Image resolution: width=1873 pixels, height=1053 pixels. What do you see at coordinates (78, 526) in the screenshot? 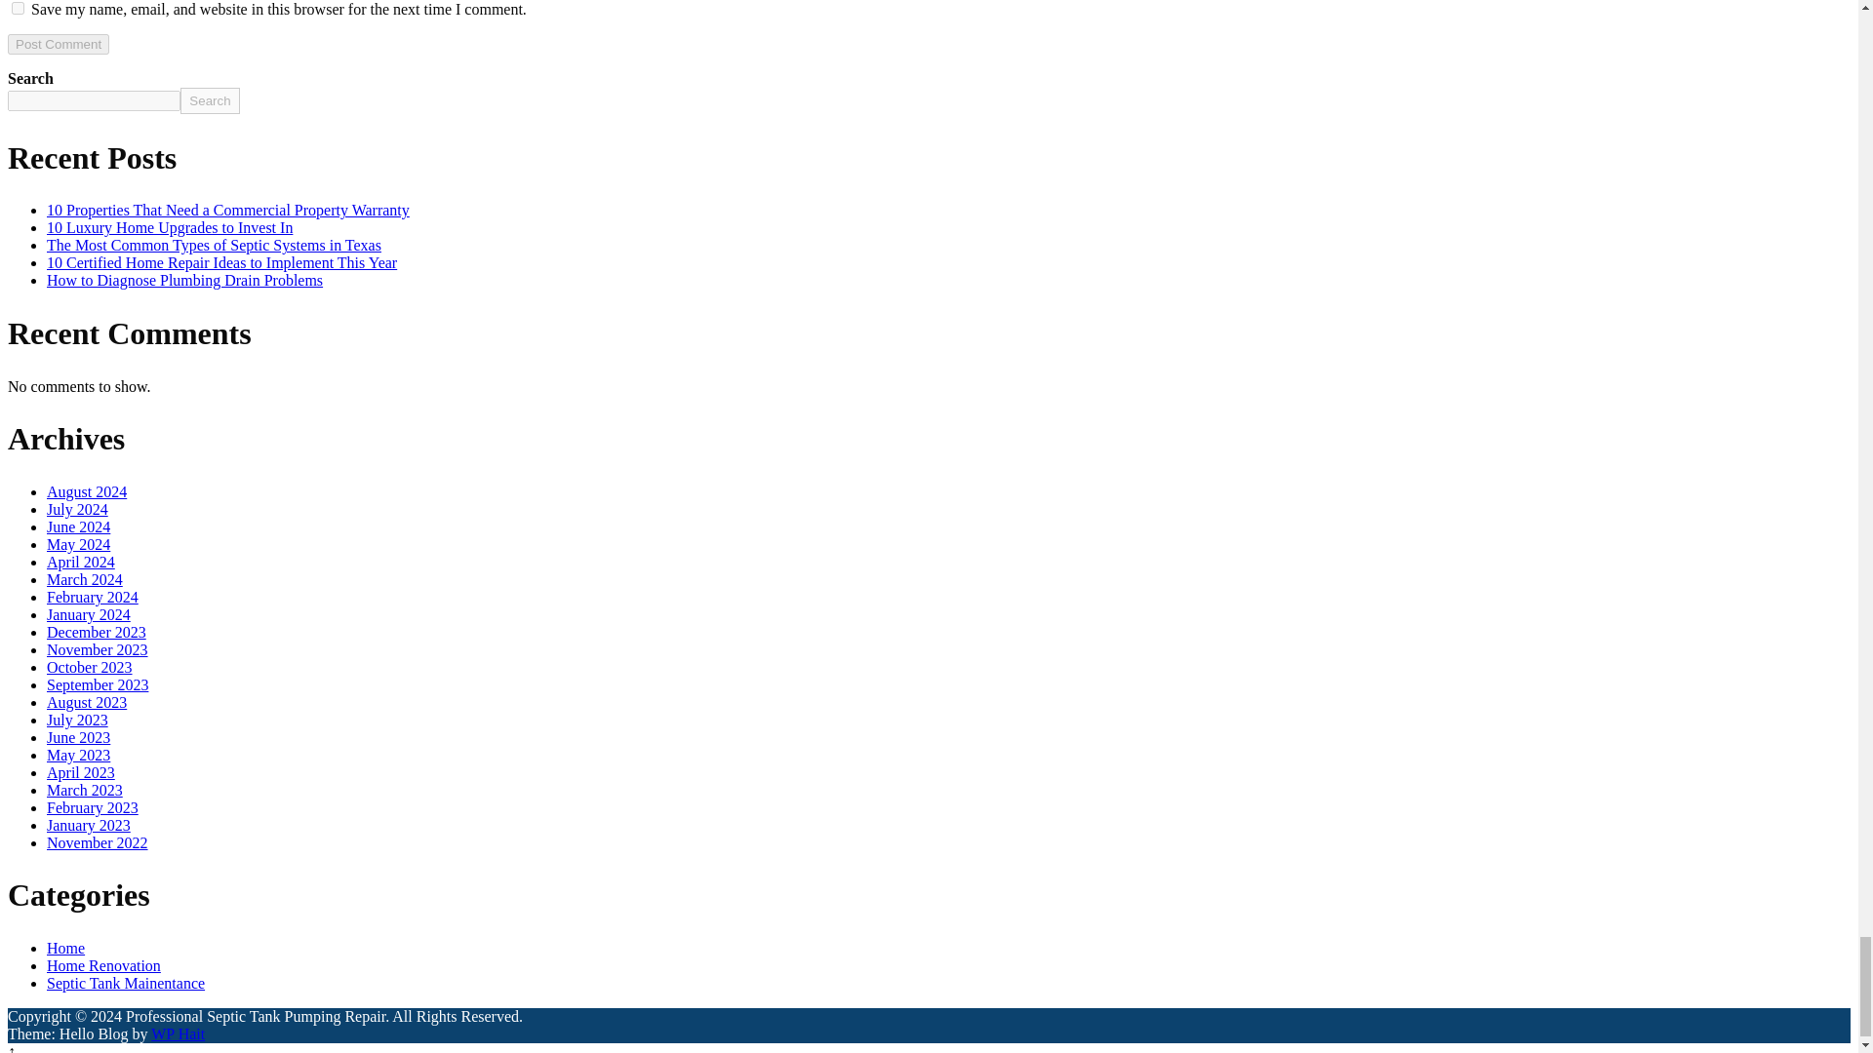
I see `June 2024` at bounding box center [78, 526].